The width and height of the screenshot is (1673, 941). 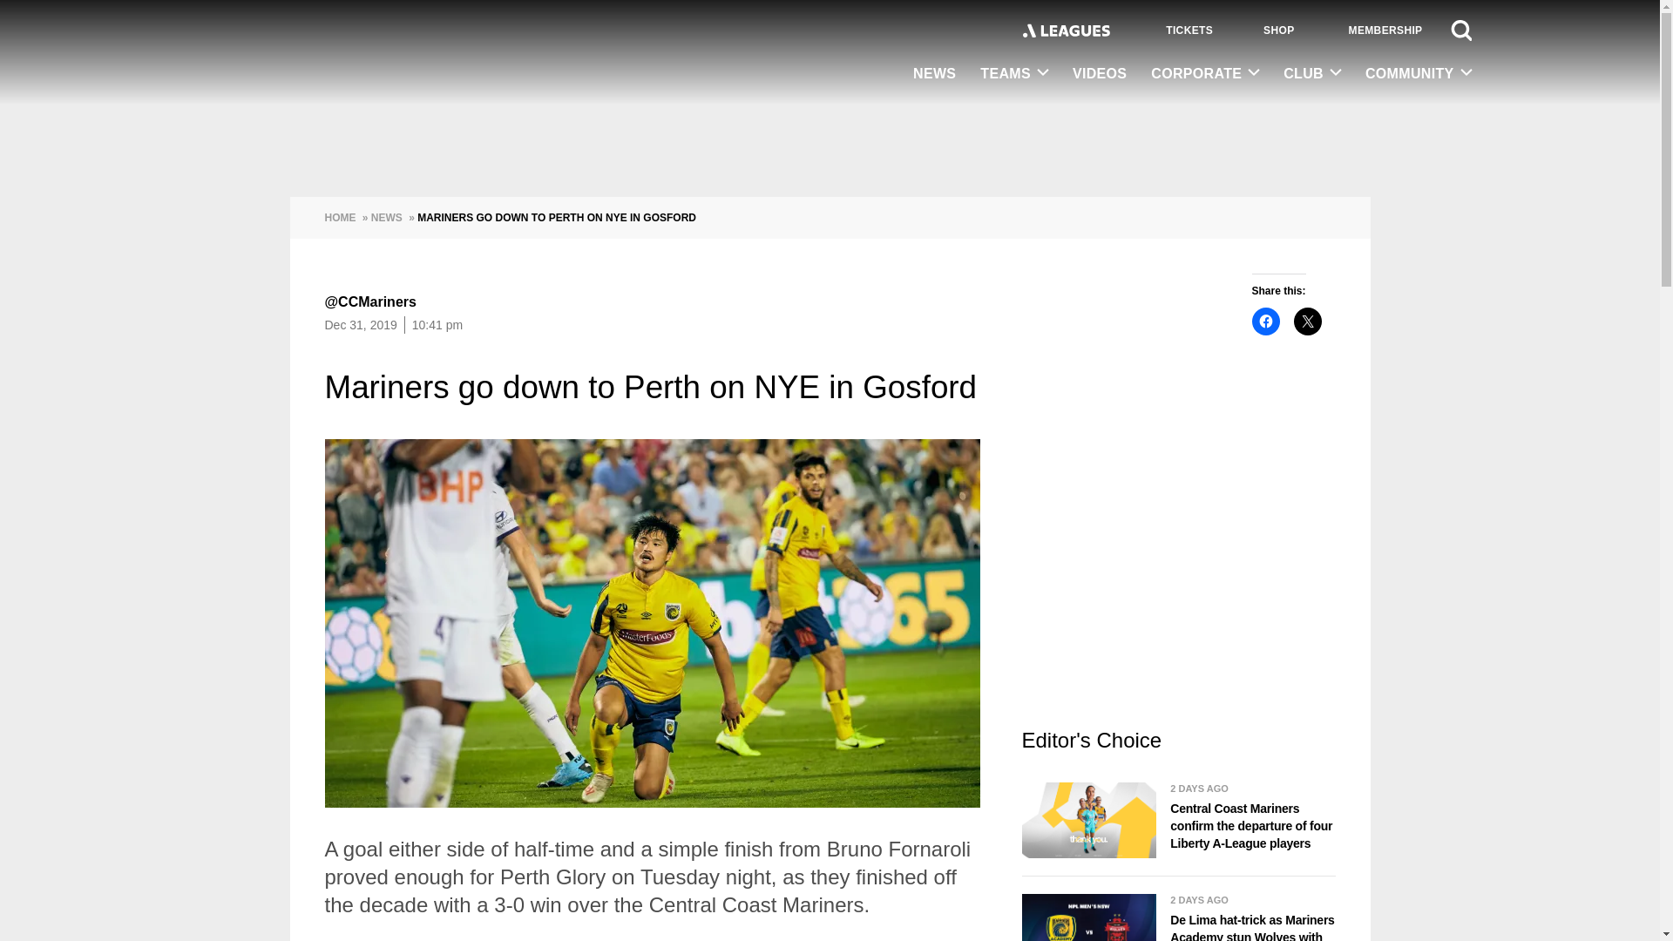 What do you see at coordinates (934, 75) in the screenshot?
I see `NEWS` at bounding box center [934, 75].